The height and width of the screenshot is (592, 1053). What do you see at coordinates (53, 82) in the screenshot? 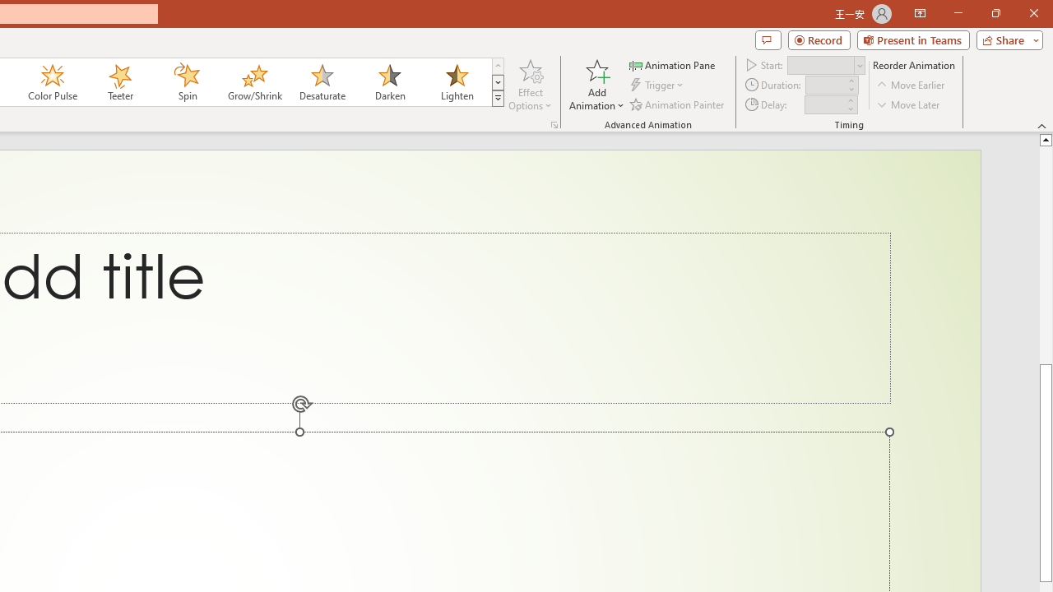
I see `Color Pulse` at bounding box center [53, 82].